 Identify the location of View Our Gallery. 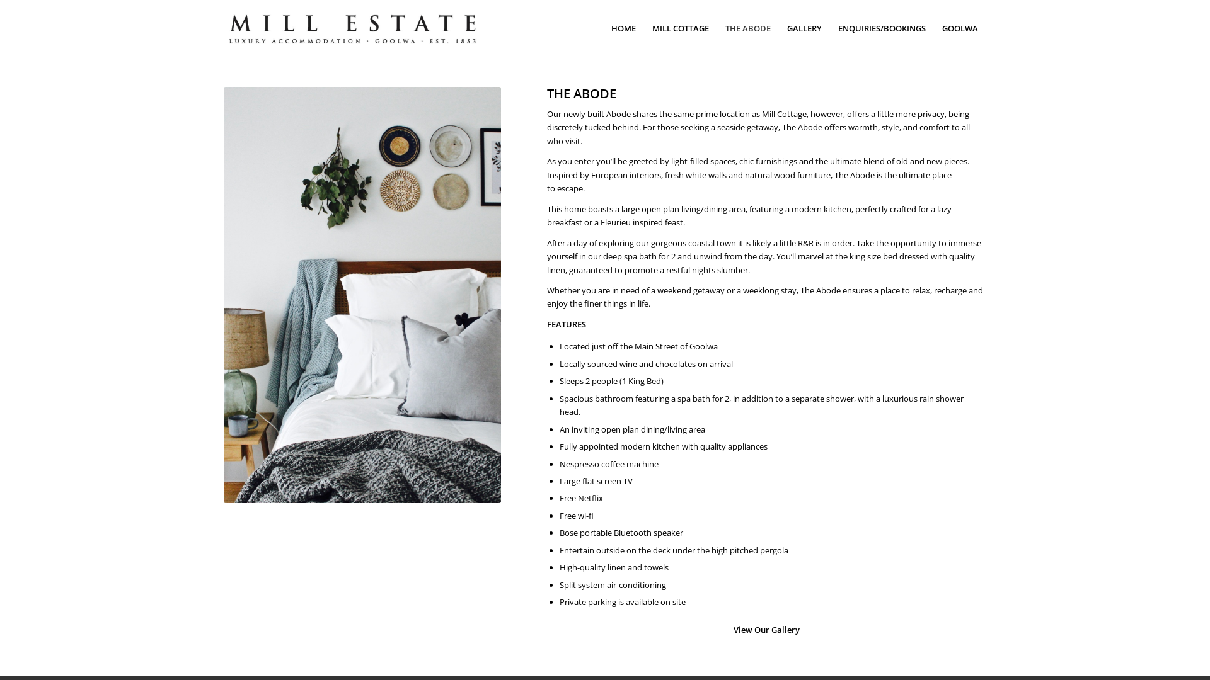
(766, 630).